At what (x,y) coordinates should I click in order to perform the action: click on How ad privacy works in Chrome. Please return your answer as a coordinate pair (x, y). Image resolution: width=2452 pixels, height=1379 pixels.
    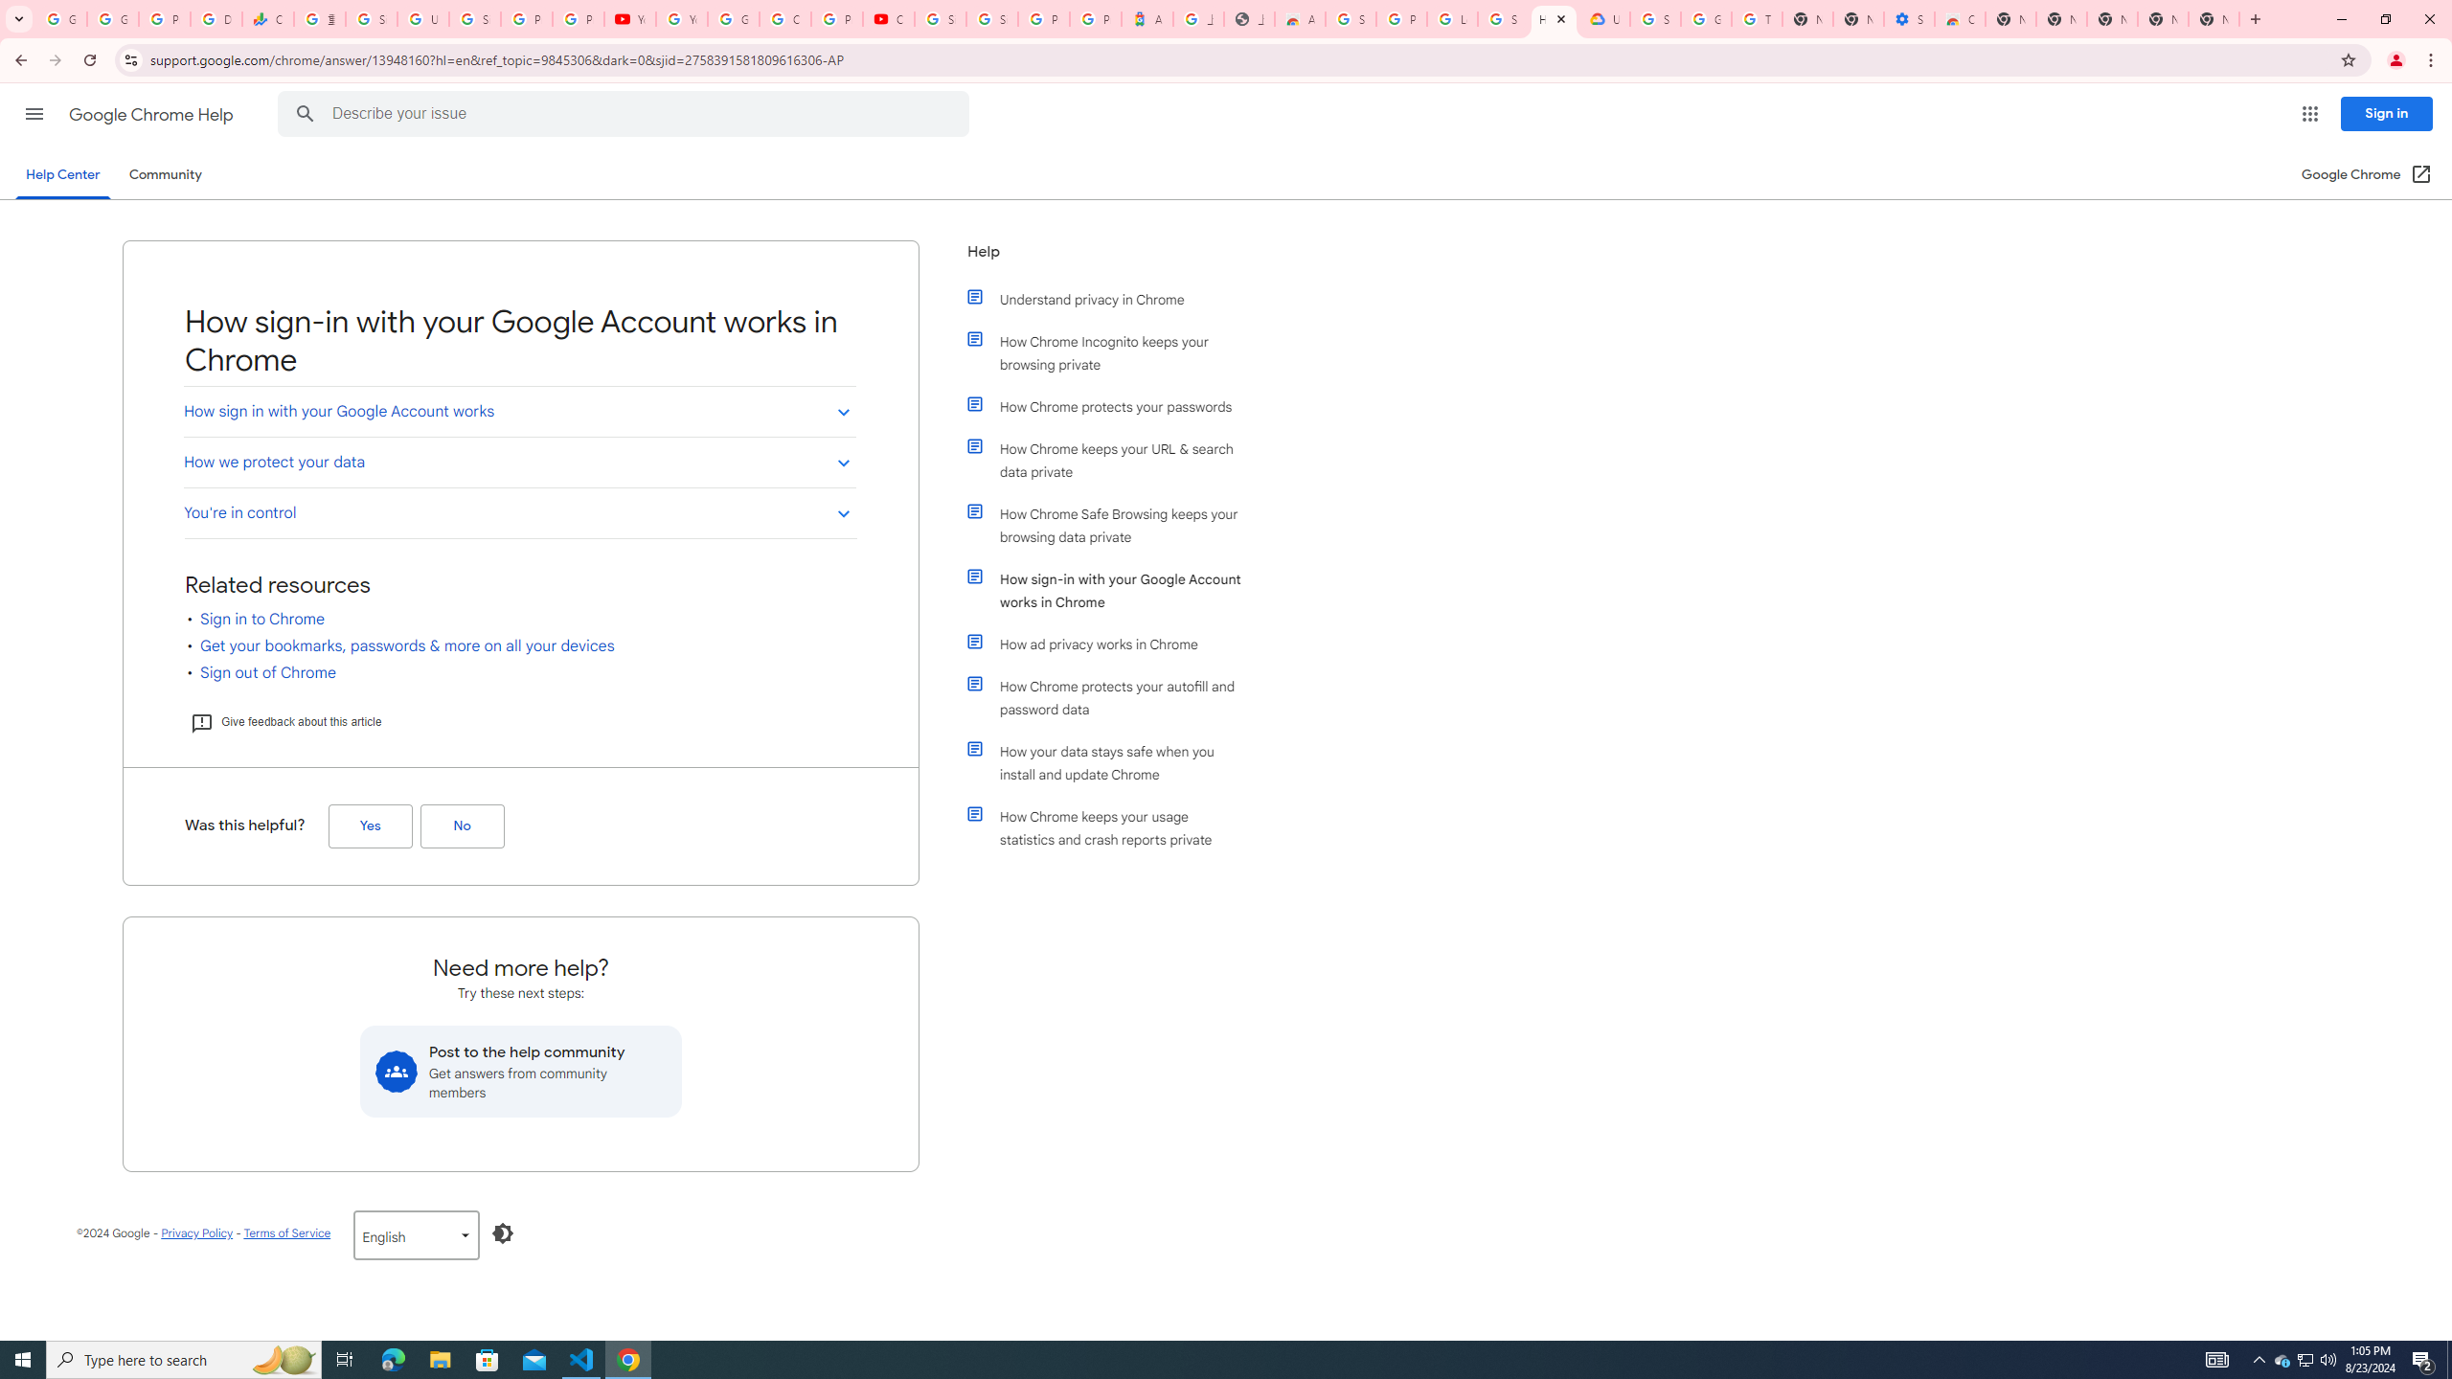
    Looking at the image, I should click on (1114, 644).